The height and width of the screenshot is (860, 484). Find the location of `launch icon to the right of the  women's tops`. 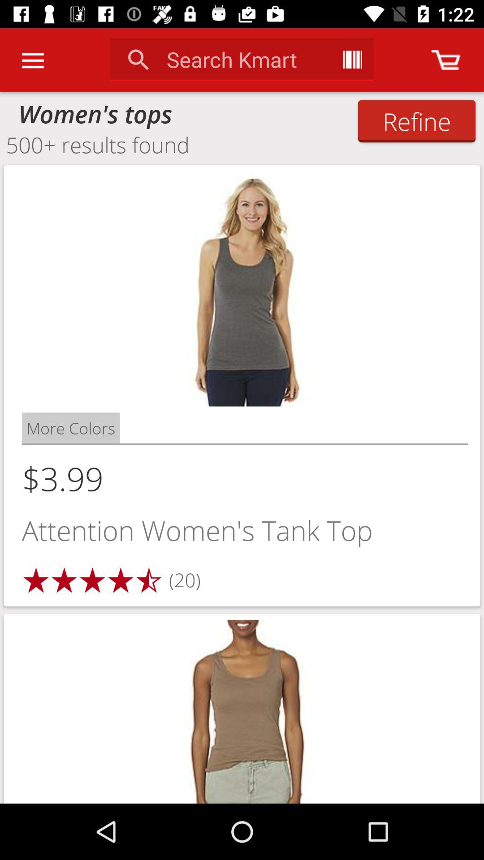

launch icon to the right of the  women's tops is located at coordinates (417, 121).